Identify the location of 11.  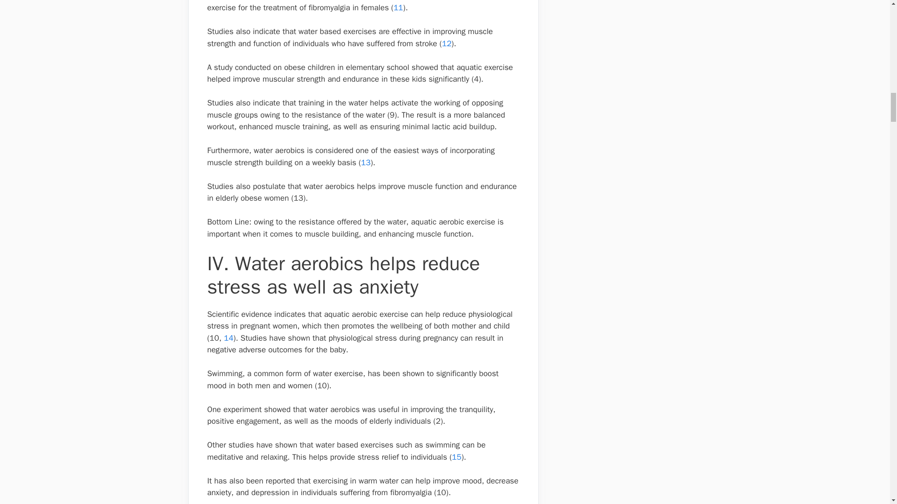
(398, 7).